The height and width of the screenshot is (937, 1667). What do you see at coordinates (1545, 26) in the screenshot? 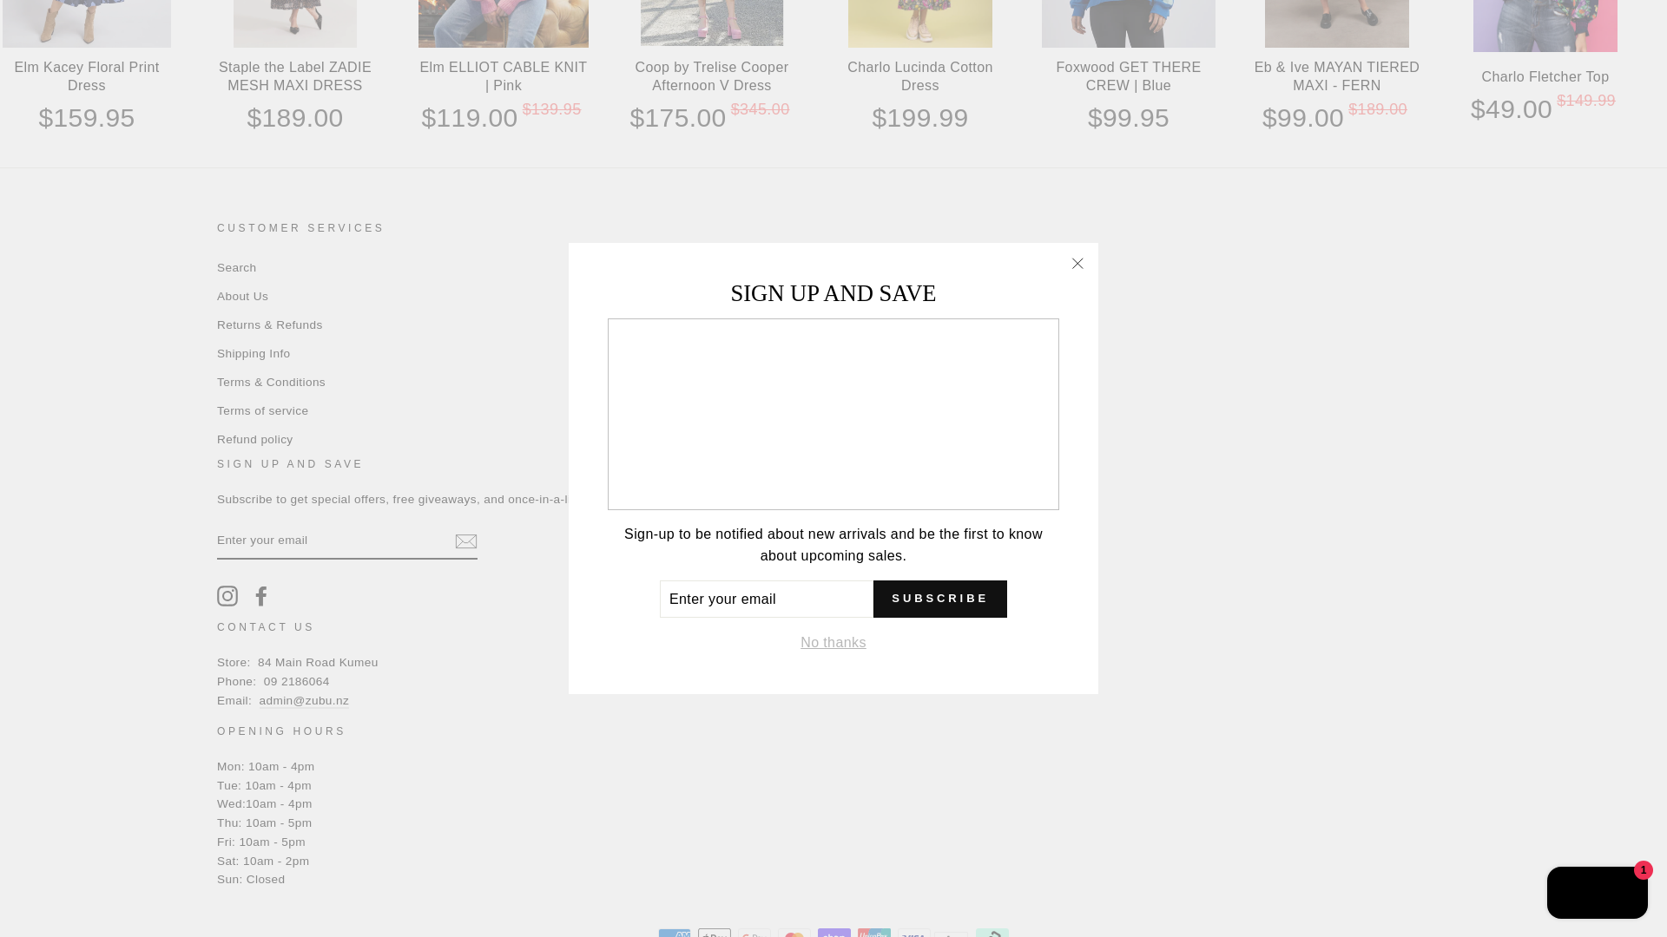
I see `Charlo Fletcher Top` at bounding box center [1545, 26].